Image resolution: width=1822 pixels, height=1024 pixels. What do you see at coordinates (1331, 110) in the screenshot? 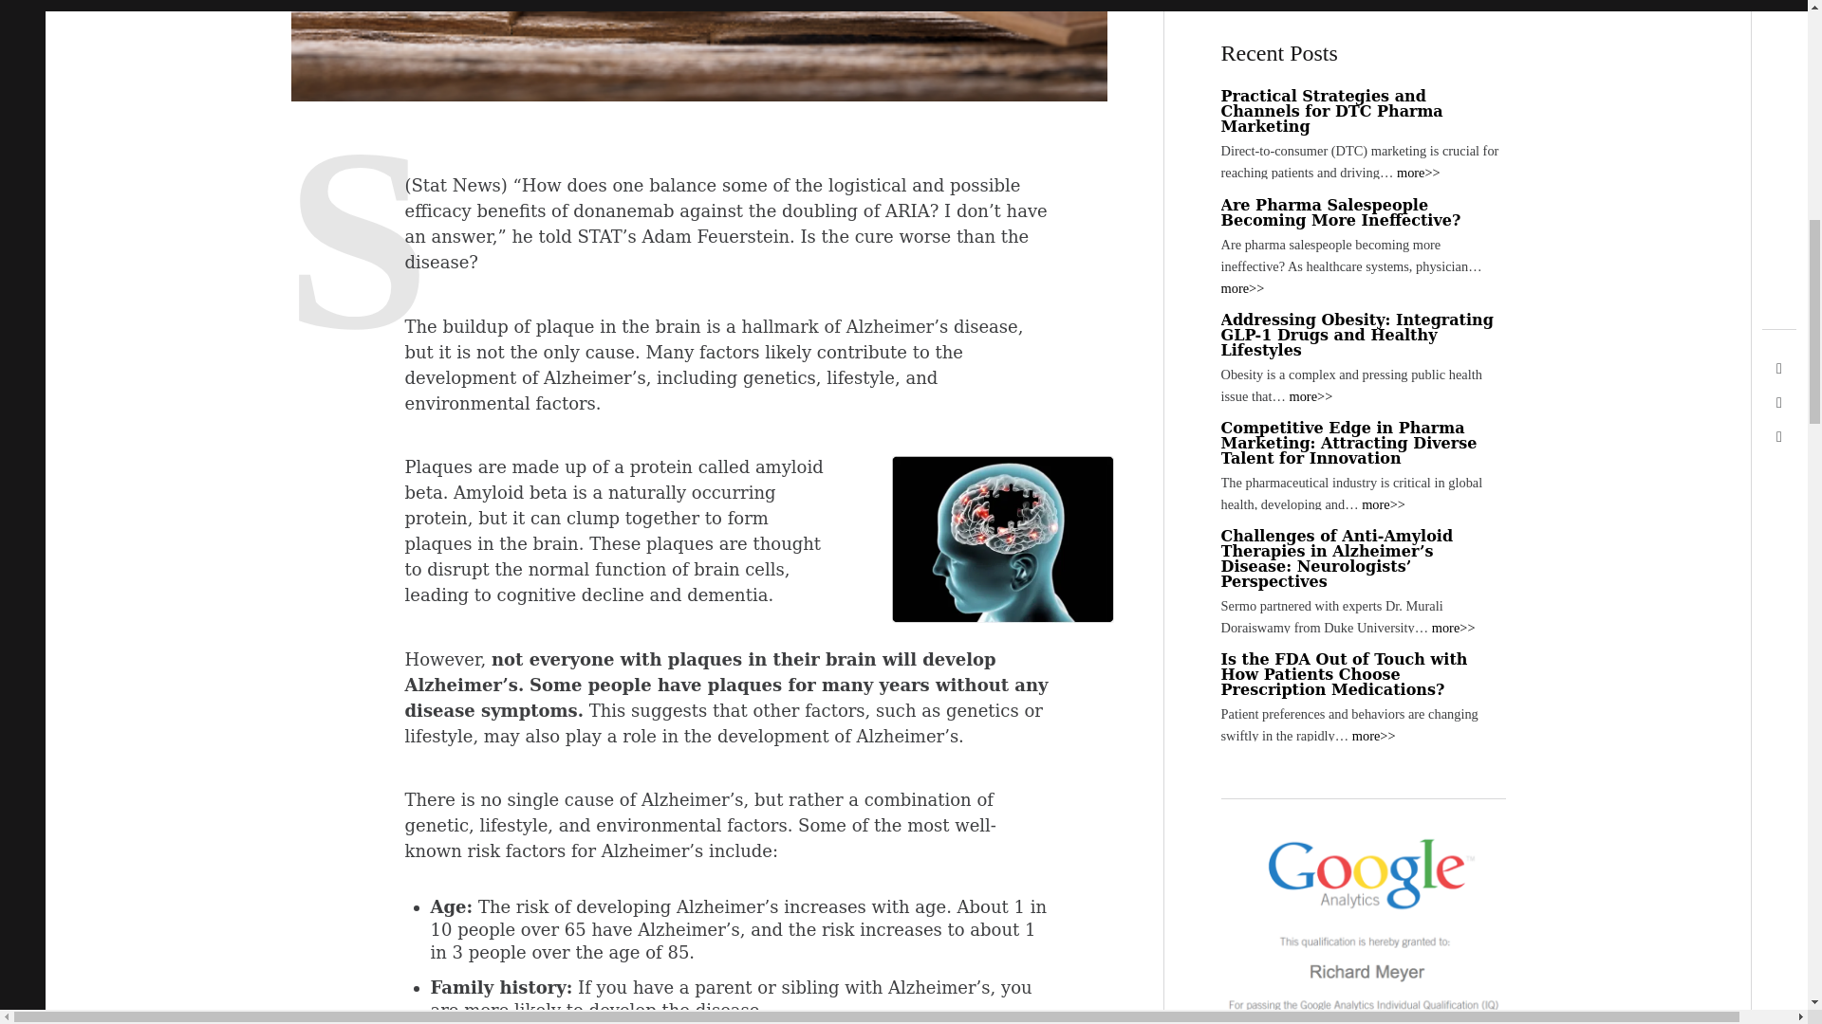
I see `Practical Strategies and Channels for DTC Pharma Marketing` at bounding box center [1331, 110].